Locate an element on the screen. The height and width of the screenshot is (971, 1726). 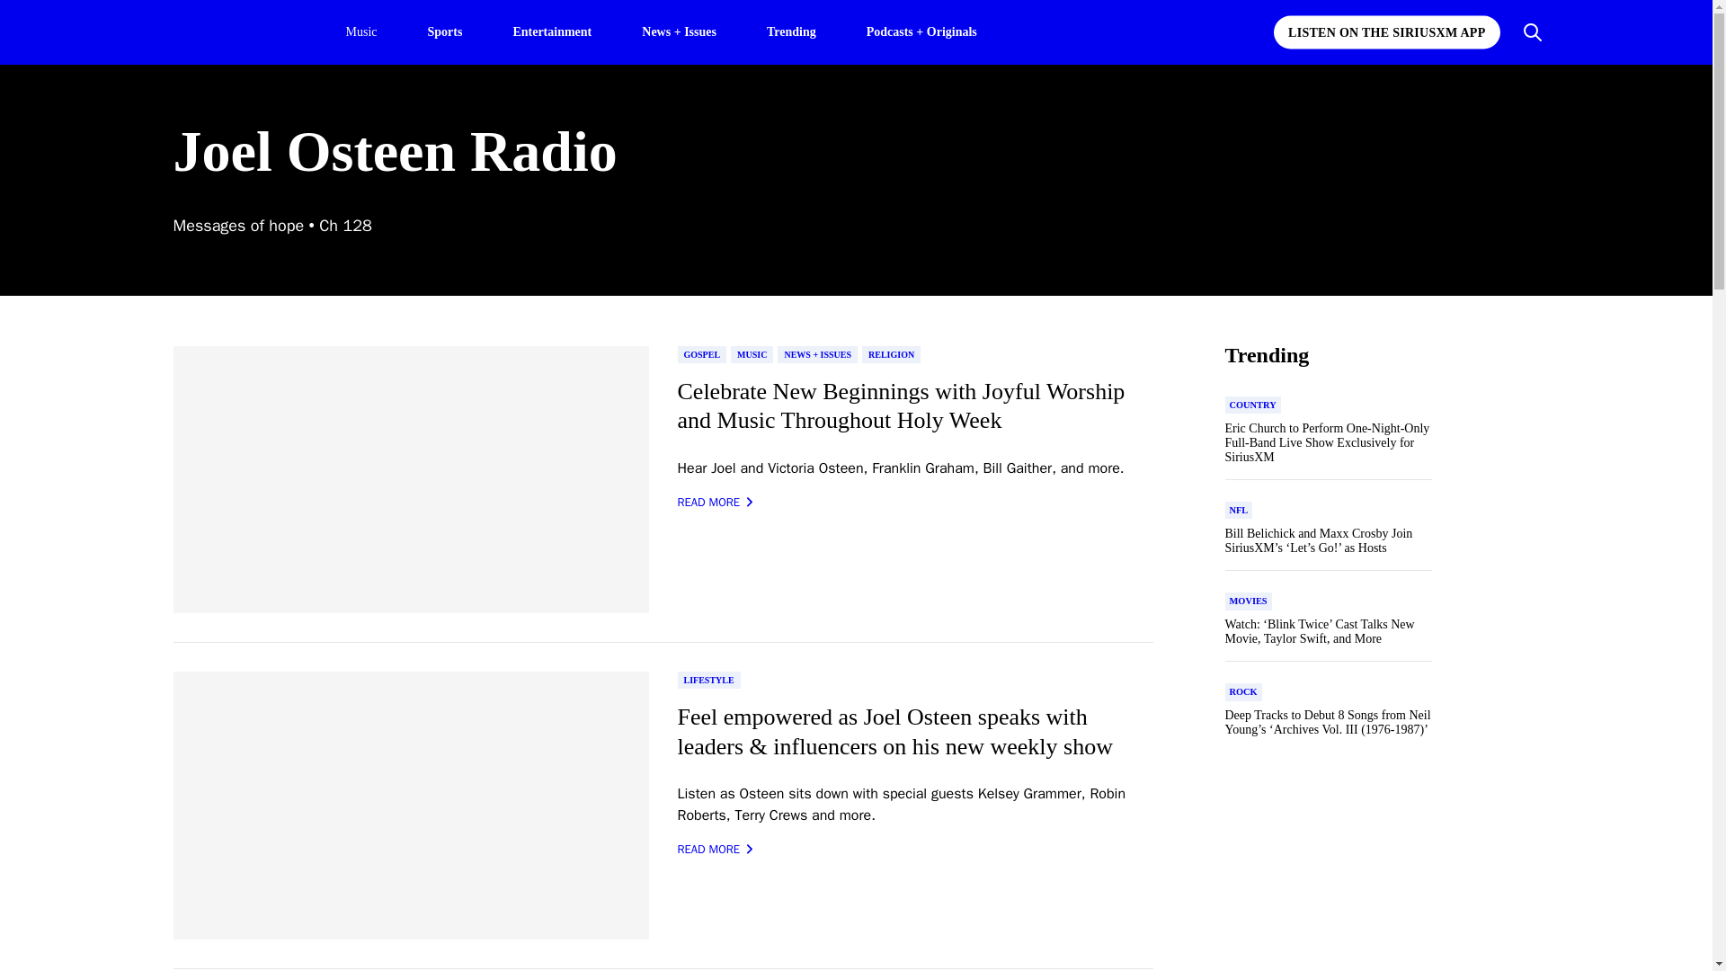
LIFESTYLE is located at coordinates (708, 680).